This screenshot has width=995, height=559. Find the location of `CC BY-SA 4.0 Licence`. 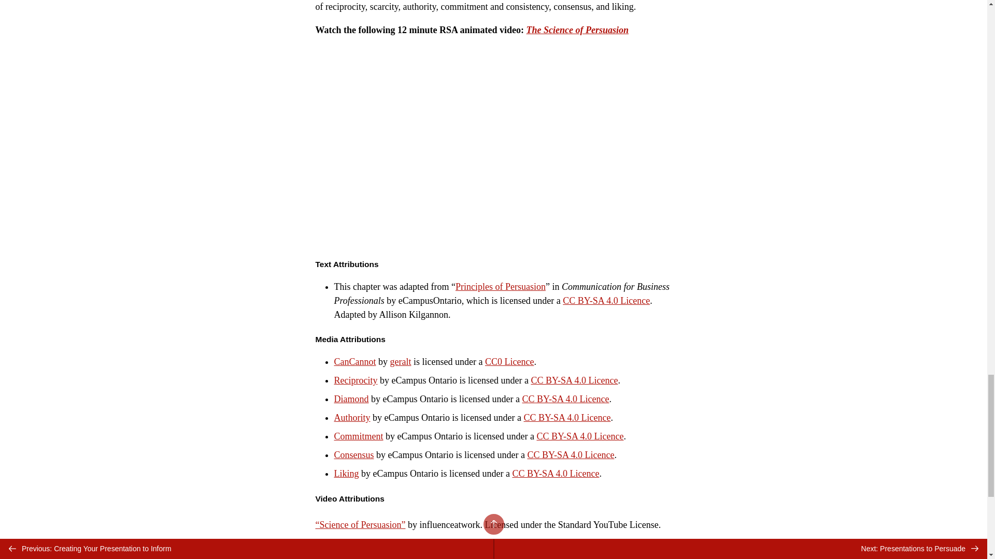

CC BY-SA 4.0 Licence is located at coordinates (570, 454).